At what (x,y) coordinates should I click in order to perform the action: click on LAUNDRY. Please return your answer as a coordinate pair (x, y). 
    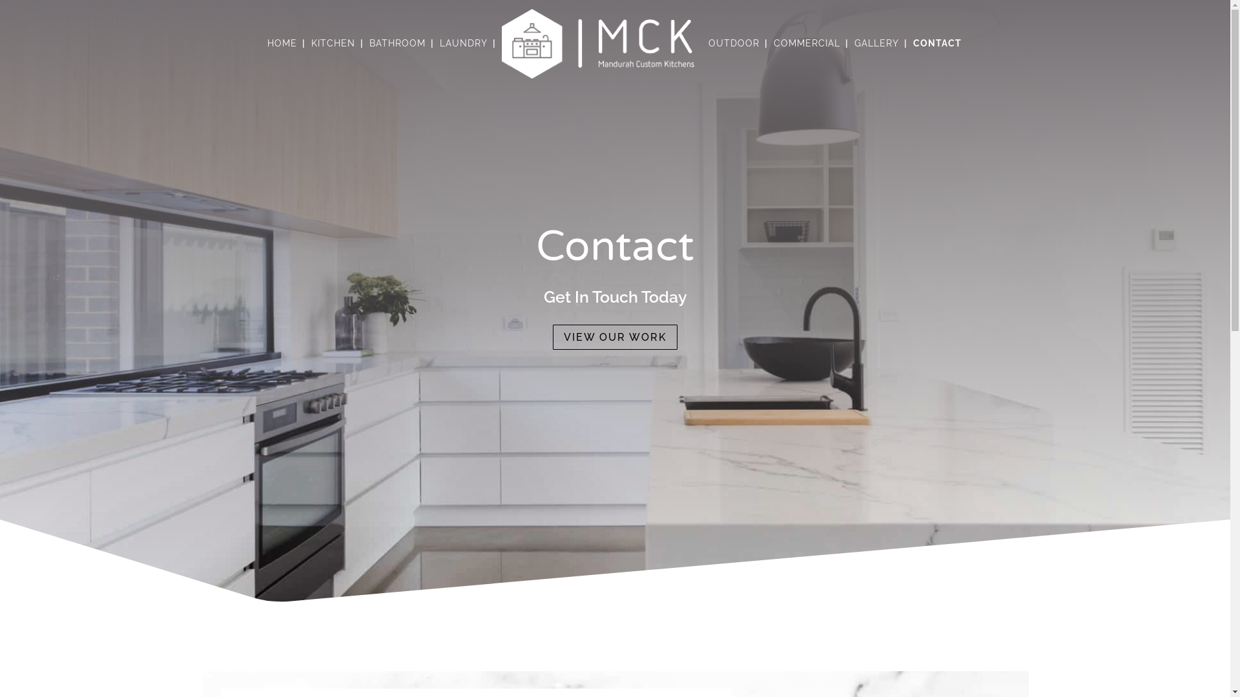
    Looking at the image, I should click on (464, 58).